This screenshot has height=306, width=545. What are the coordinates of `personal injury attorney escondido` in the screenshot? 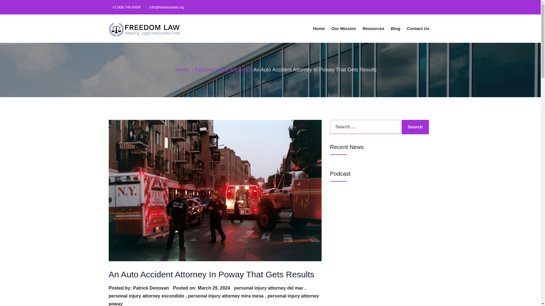 It's located at (146, 296).